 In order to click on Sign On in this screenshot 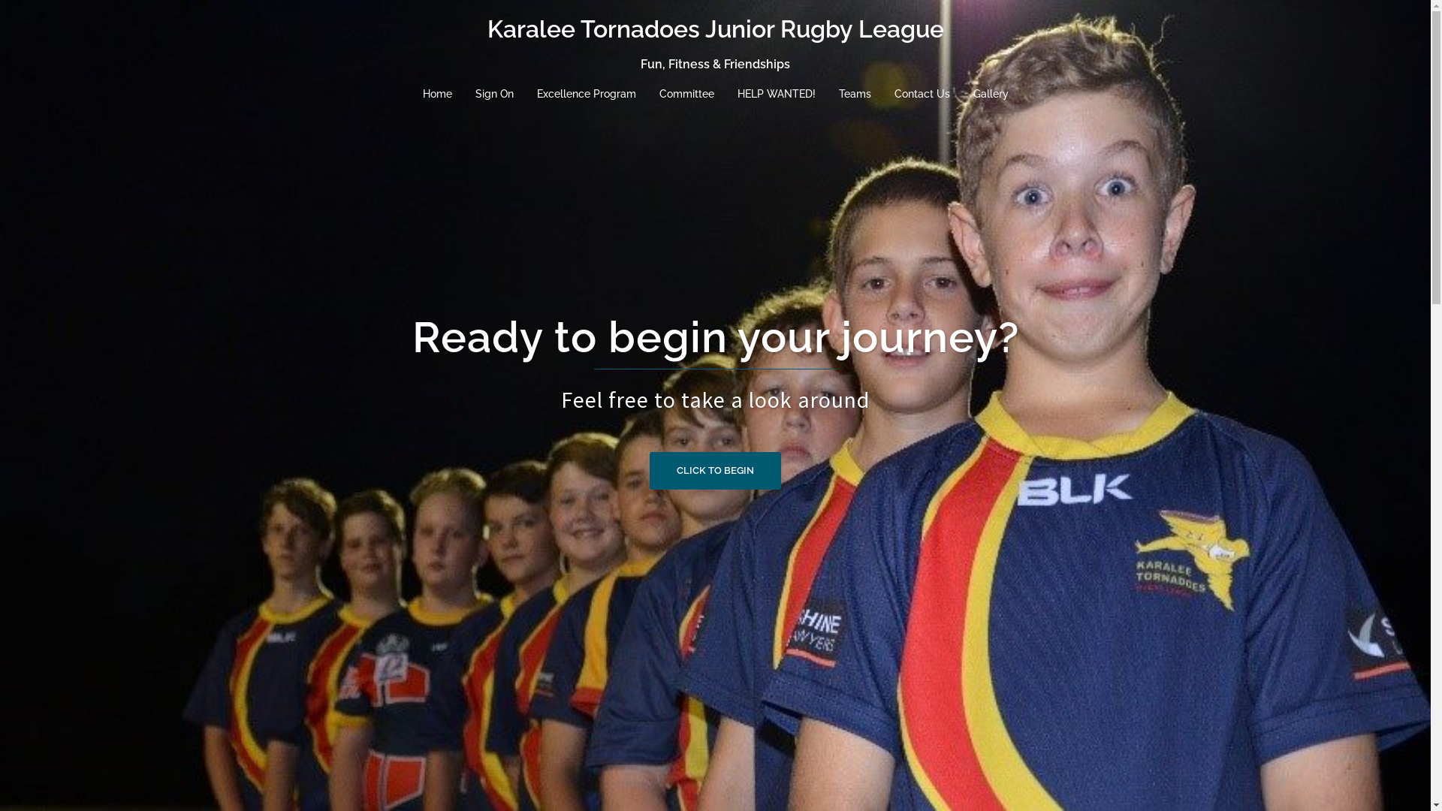, I will do `click(494, 95)`.